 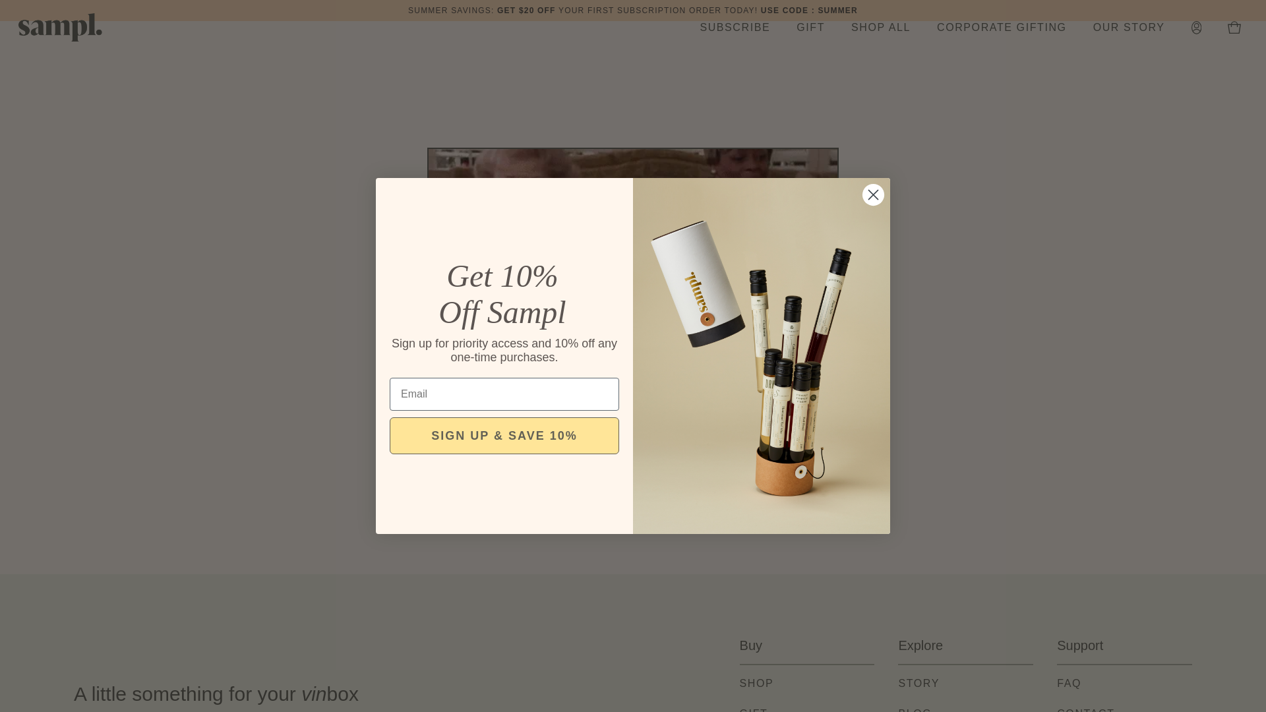 What do you see at coordinates (965, 646) in the screenshot?
I see `Explore` at bounding box center [965, 646].